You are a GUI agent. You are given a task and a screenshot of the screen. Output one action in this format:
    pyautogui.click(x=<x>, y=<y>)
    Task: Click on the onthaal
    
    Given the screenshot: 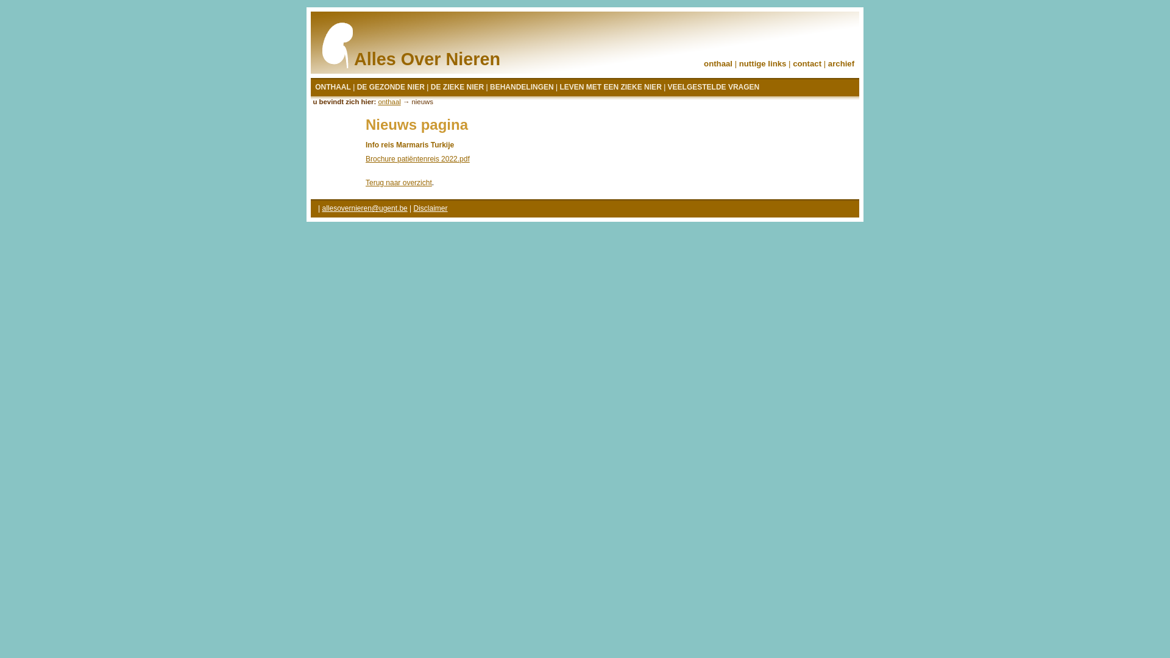 What is the action you would take?
    pyautogui.click(x=389, y=102)
    